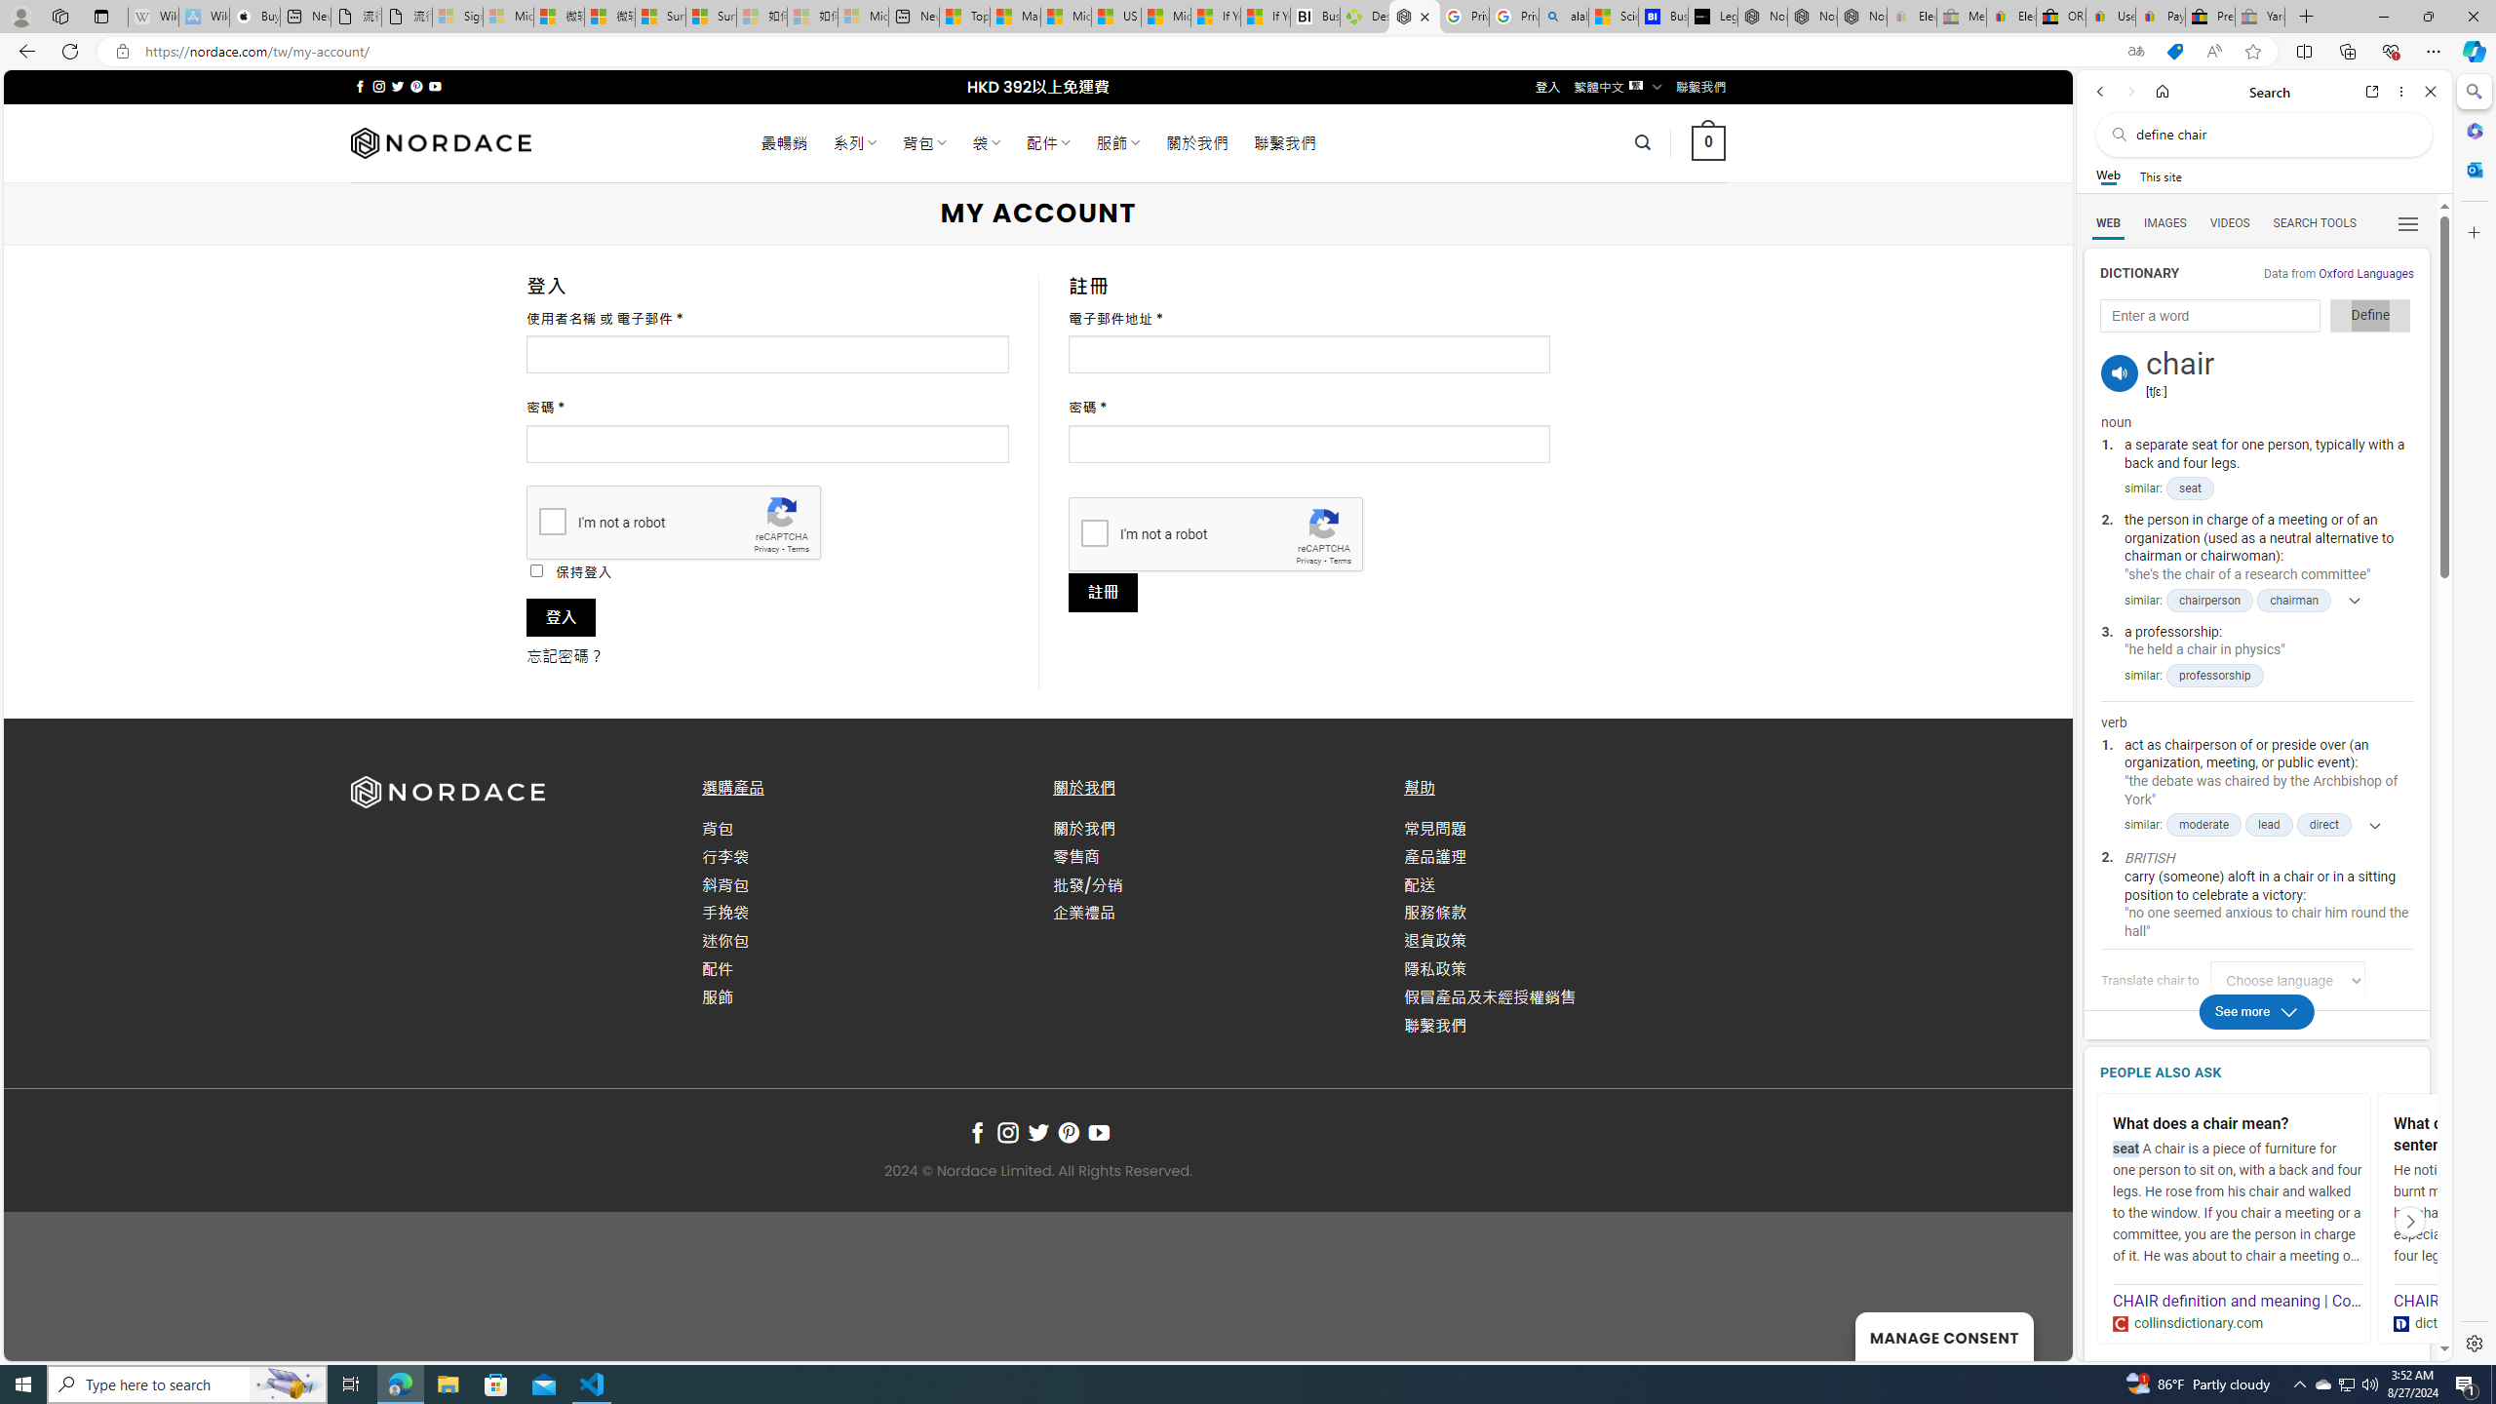 The height and width of the screenshot is (1404, 2496). Describe the element at coordinates (1944, 1336) in the screenshot. I see `MANAGE CONSENT` at that location.